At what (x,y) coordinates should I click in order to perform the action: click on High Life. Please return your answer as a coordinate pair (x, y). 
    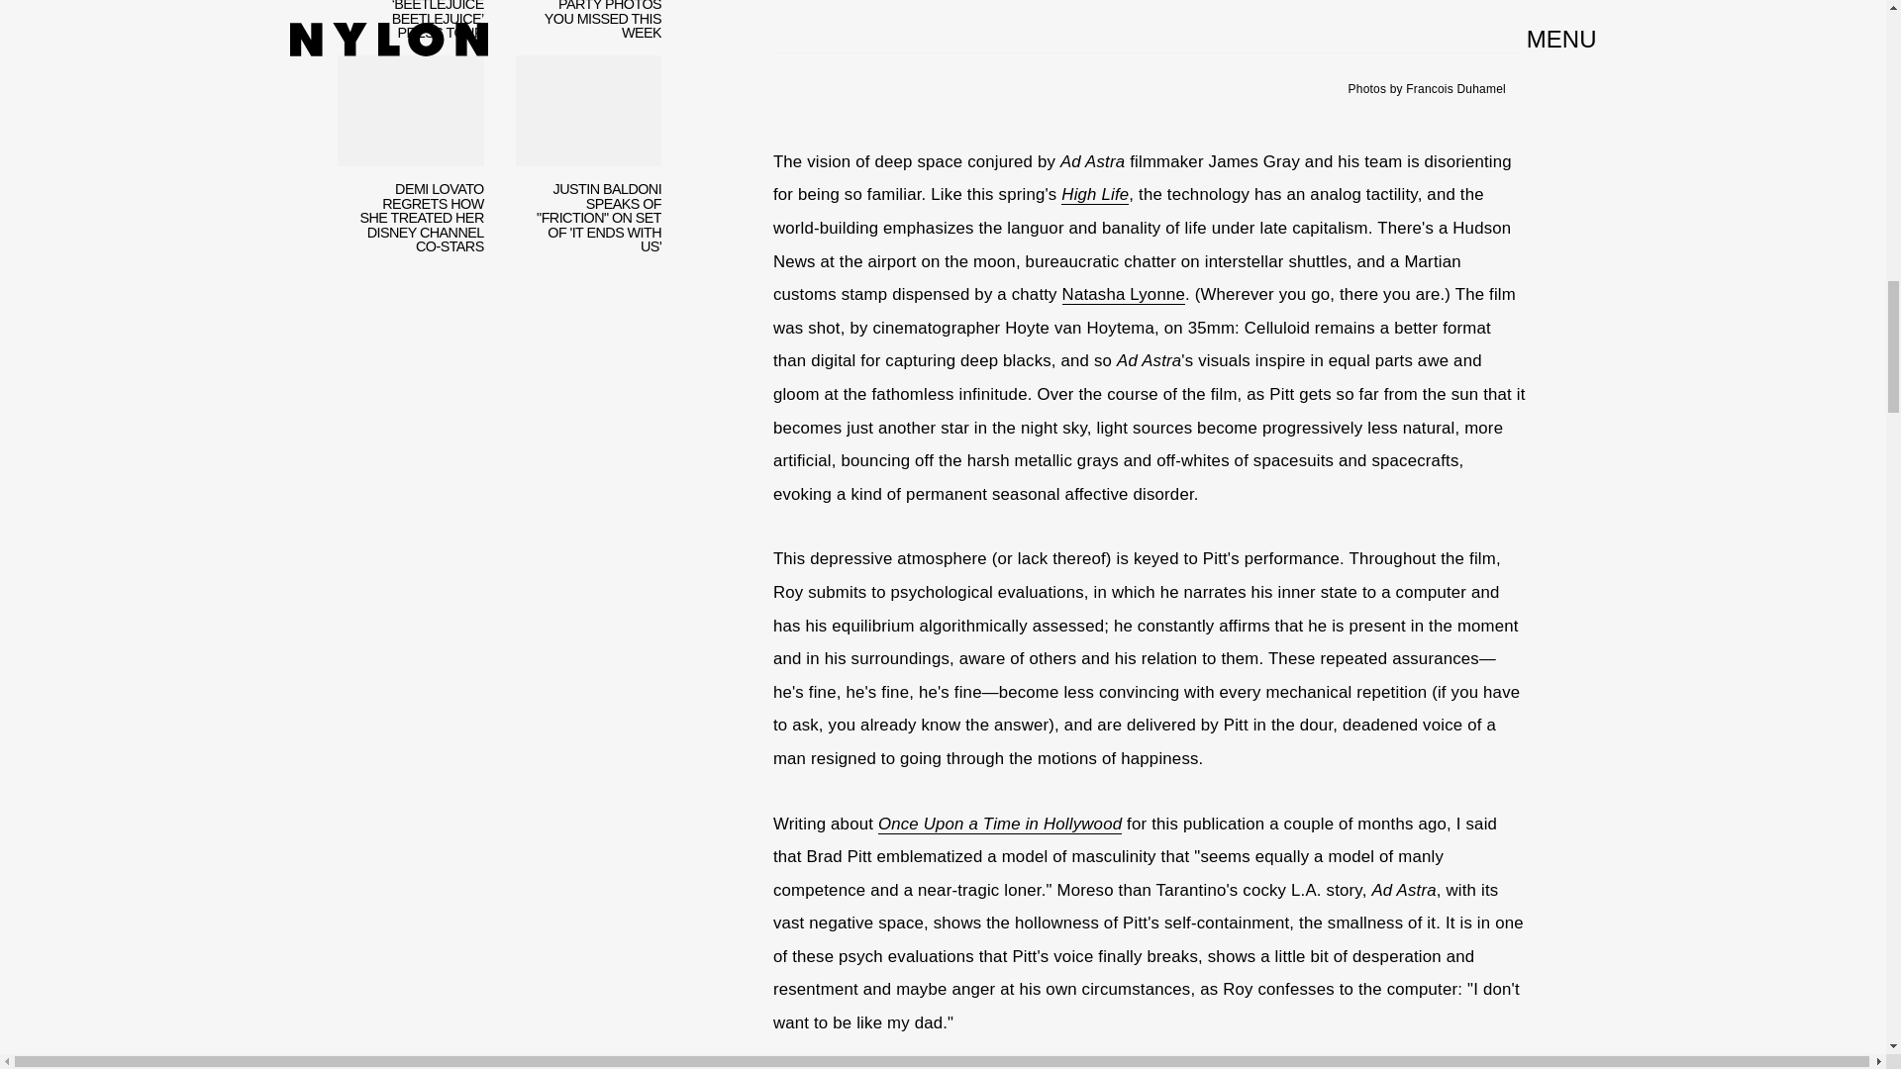
    Looking at the image, I should click on (1095, 194).